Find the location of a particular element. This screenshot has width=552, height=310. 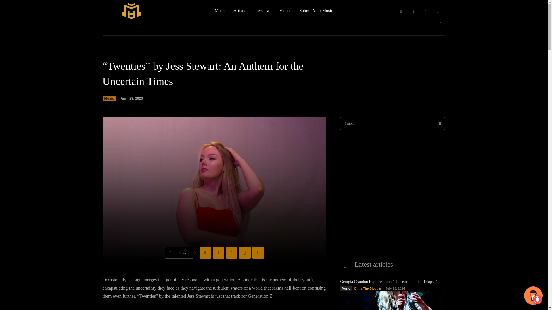

Medium is located at coordinates (438, 11).